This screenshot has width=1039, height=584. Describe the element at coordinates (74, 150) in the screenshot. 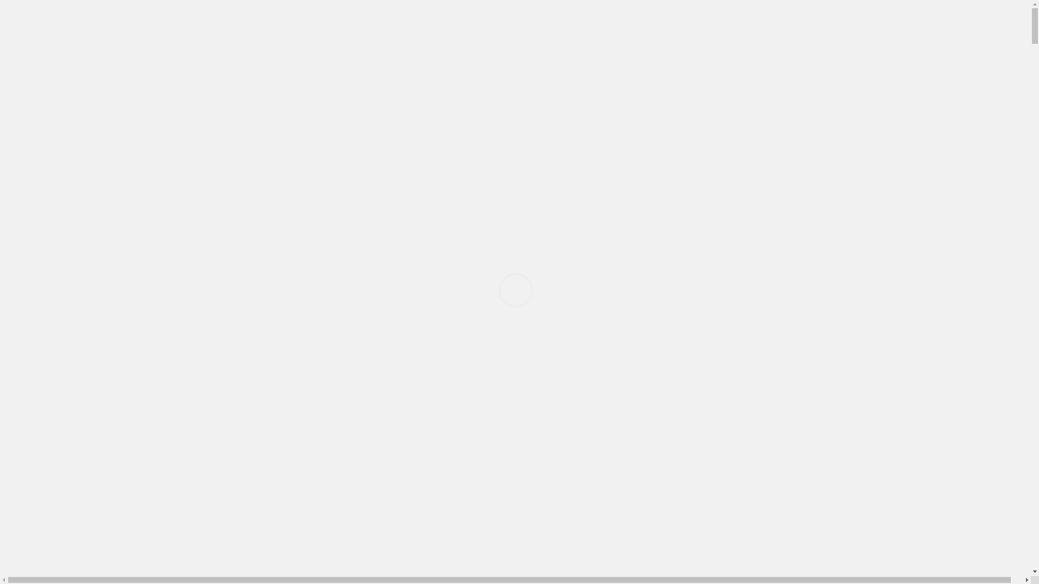

I see `MEC Lifestyle` at that location.